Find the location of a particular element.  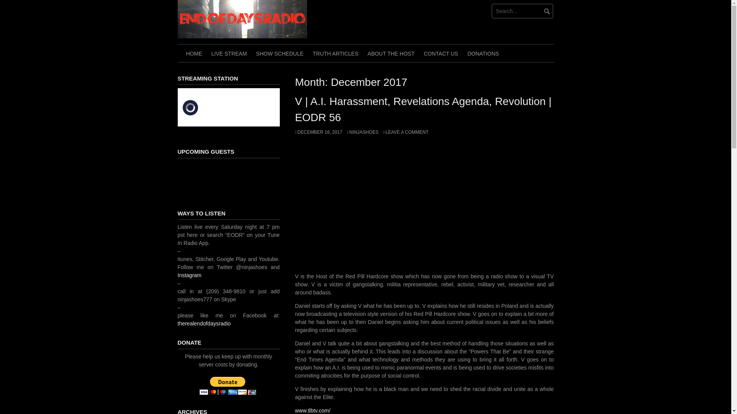

LIVE STREAM is located at coordinates (229, 53).